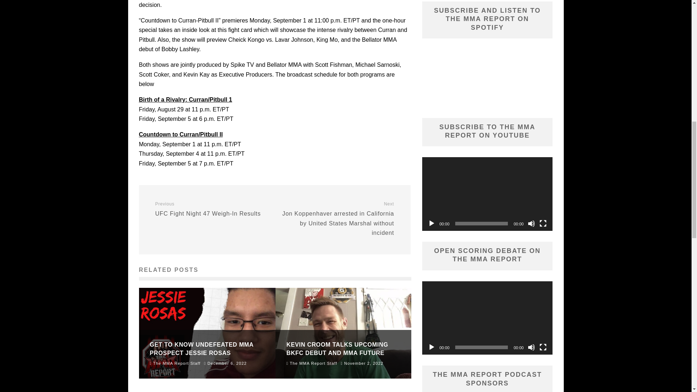 The width and height of the screenshot is (697, 392). I want to click on The MMA Report Staff, so click(175, 363).